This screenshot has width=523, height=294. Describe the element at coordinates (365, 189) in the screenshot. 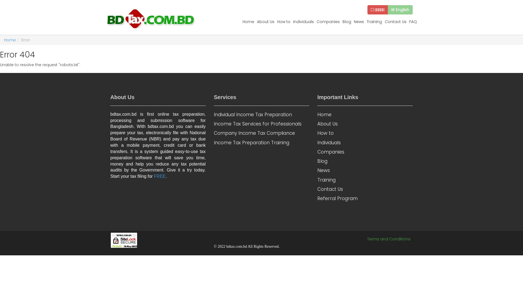

I see `Contact Us` at that location.